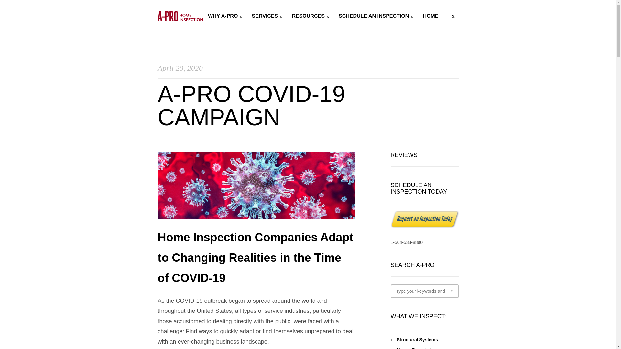  Describe the element at coordinates (417, 348) in the screenshot. I see `Find out more about foundation inspections` at that location.